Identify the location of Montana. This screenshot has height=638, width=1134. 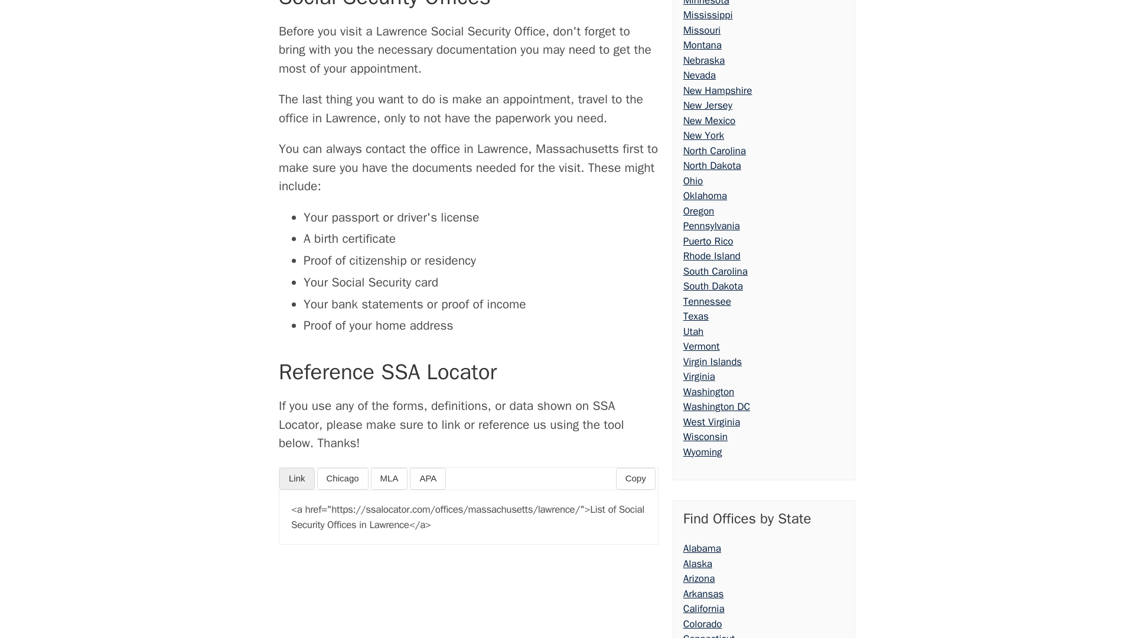
(702, 45).